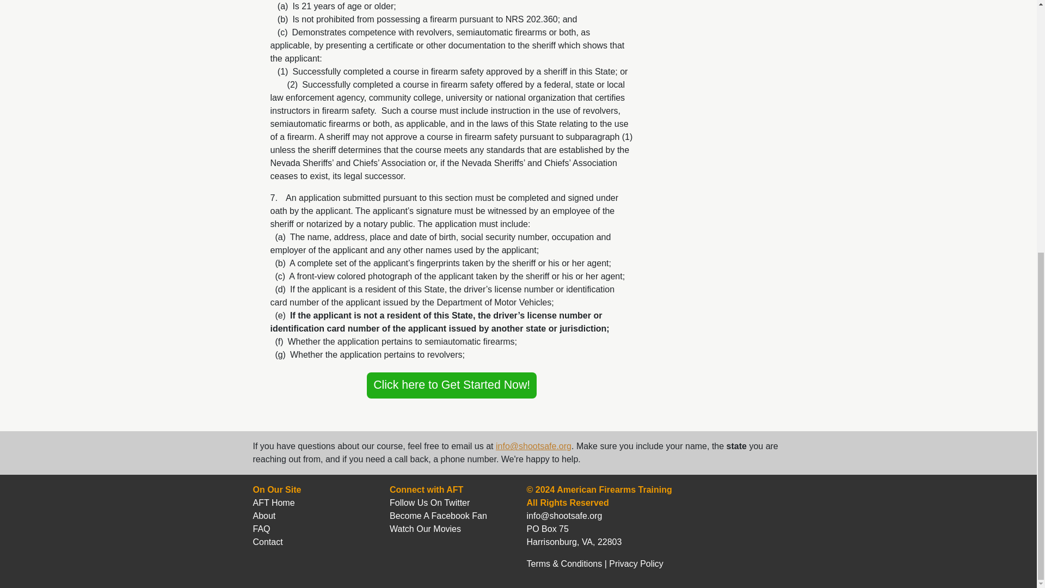 The height and width of the screenshot is (588, 1045). What do you see at coordinates (425, 529) in the screenshot?
I see `Check out our channel on YouTube` at bounding box center [425, 529].